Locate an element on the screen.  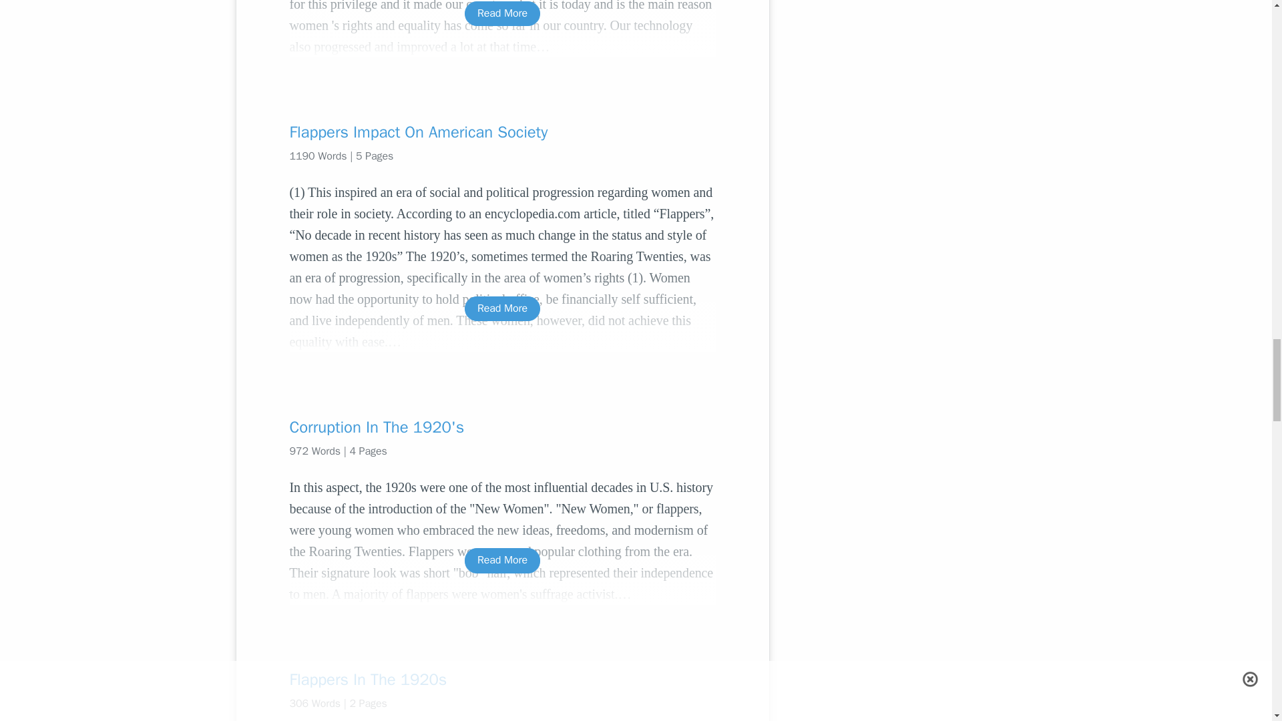
Flappers In The 1920s is located at coordinates (502, 680).